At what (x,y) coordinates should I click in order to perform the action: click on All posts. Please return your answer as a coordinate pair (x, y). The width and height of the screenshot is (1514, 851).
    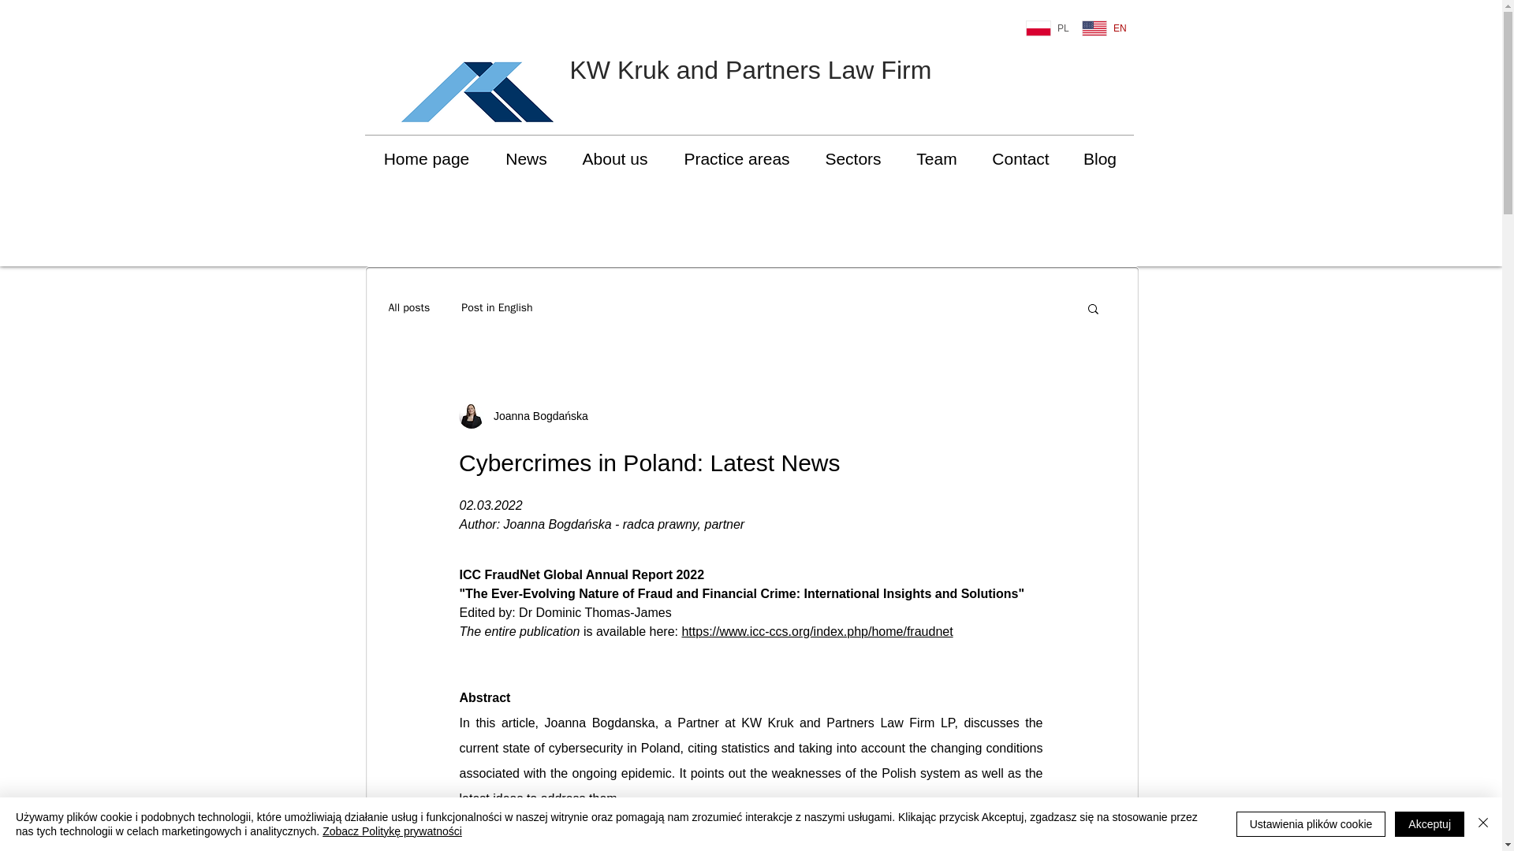
    Looking at the image, I should click on (408, 307).